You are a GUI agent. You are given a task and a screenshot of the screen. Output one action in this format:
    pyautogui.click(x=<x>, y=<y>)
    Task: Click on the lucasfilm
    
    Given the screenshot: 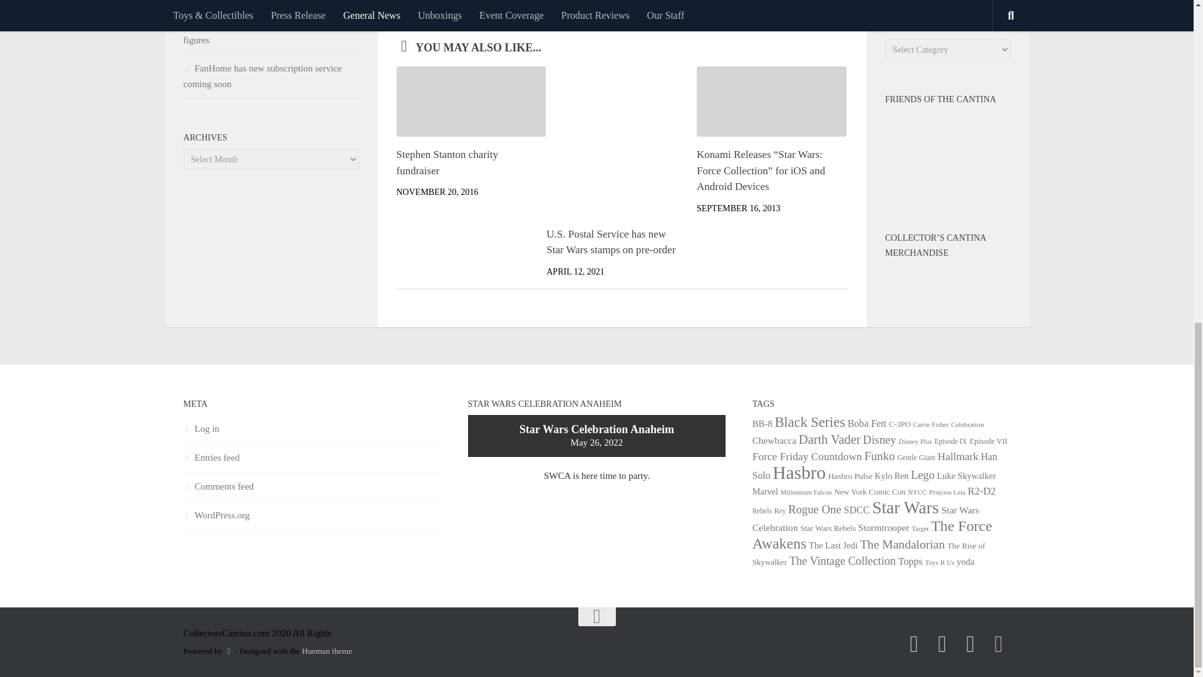 What is the action you would take?
    pyautogui.click(x=469, y=6)
    